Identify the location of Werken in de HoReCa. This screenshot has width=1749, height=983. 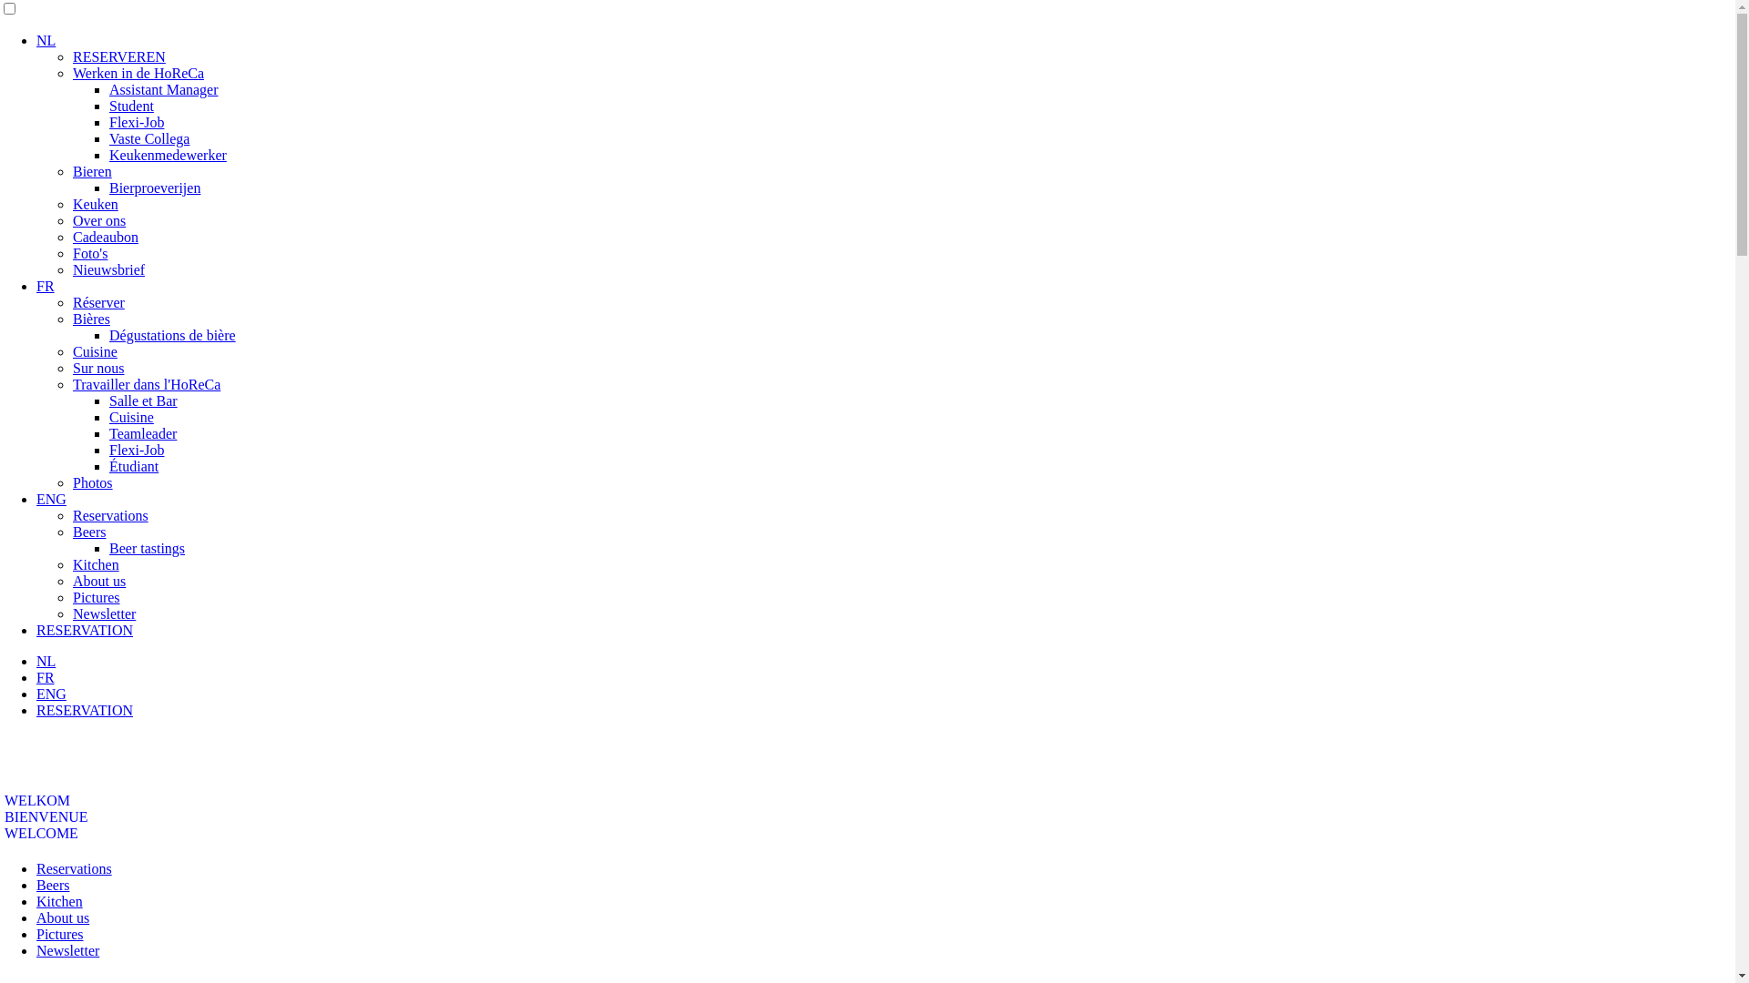
(138, 73).